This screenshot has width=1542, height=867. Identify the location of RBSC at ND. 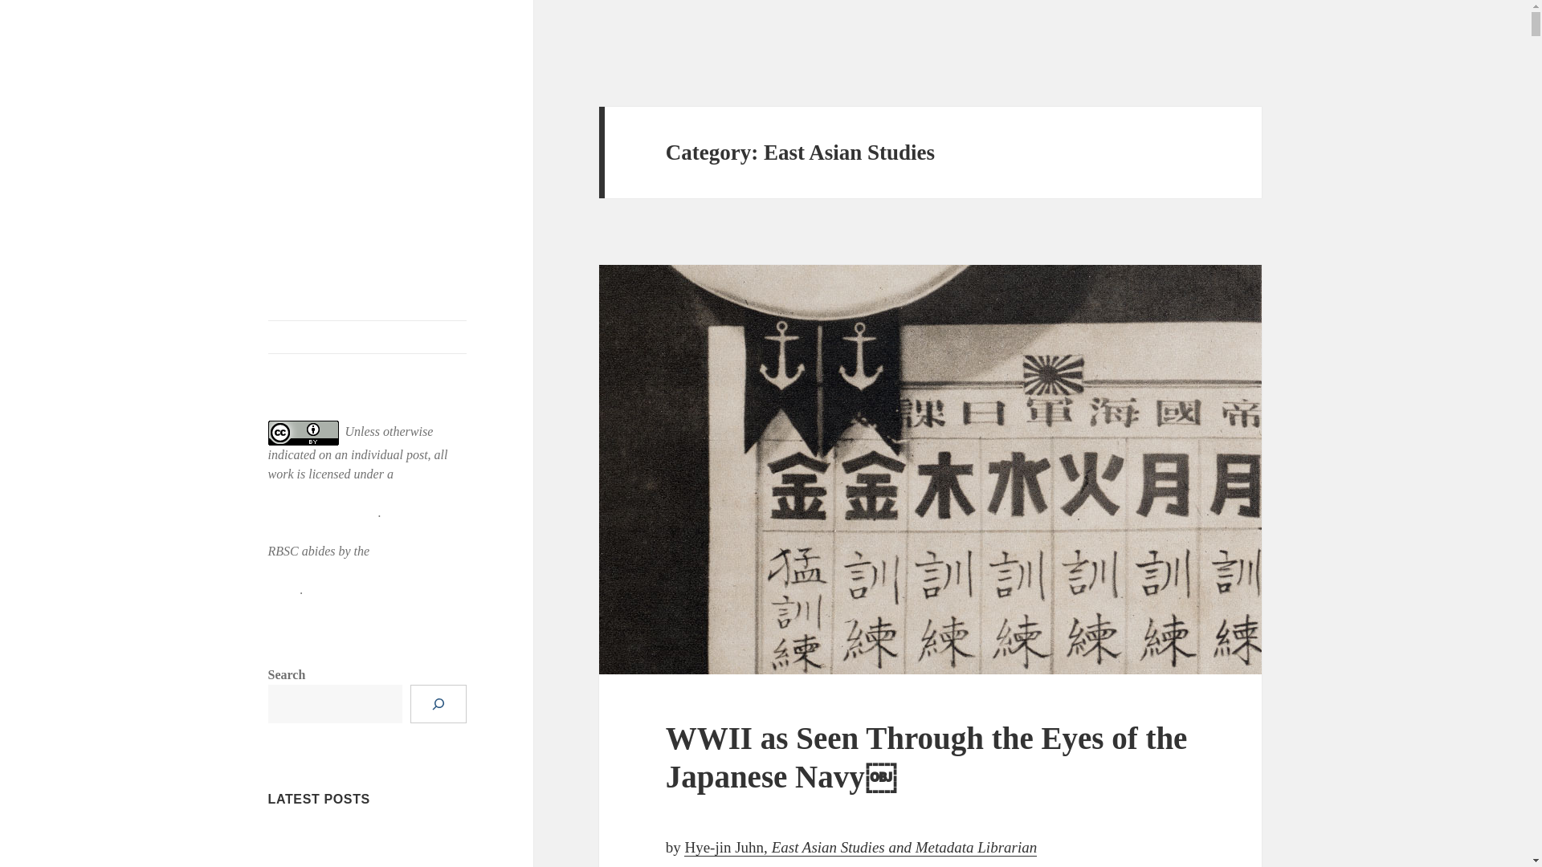
(331, 119).